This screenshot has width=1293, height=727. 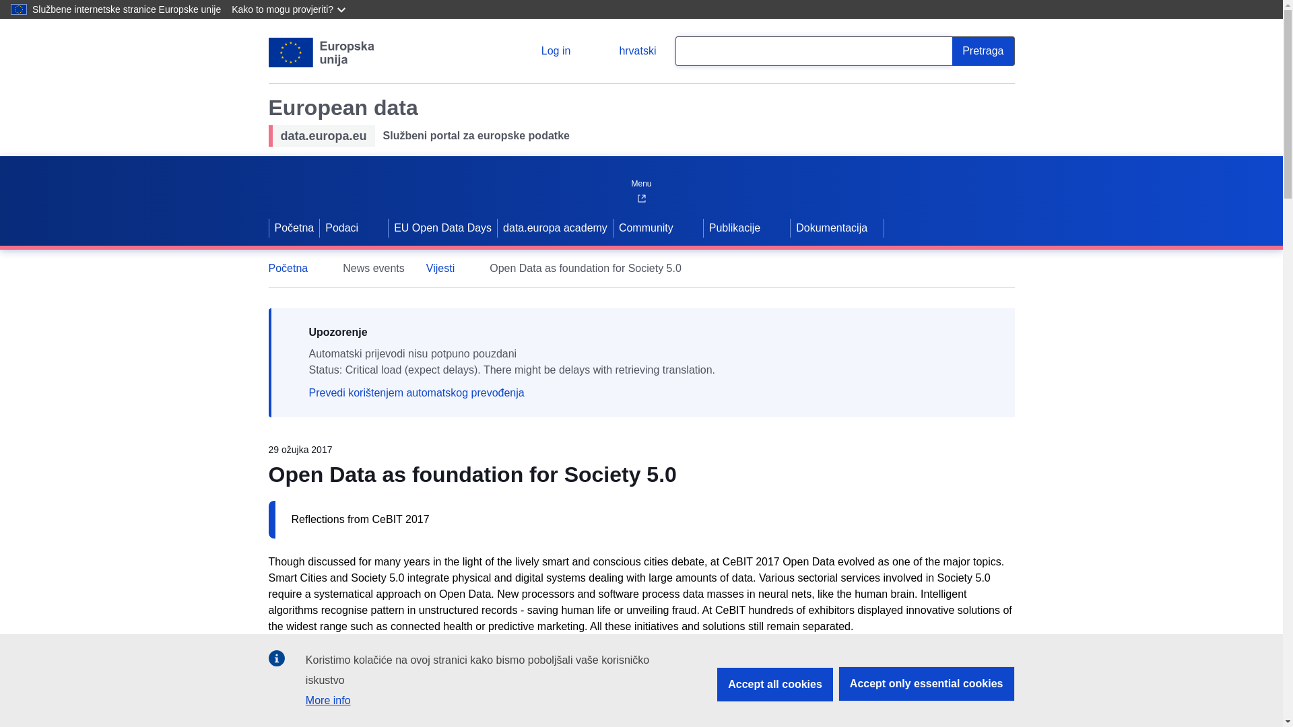 What do you see at coordinates (733, 228) in the screenshot?
I see `Publikacije` at bounding box center [733, 228].